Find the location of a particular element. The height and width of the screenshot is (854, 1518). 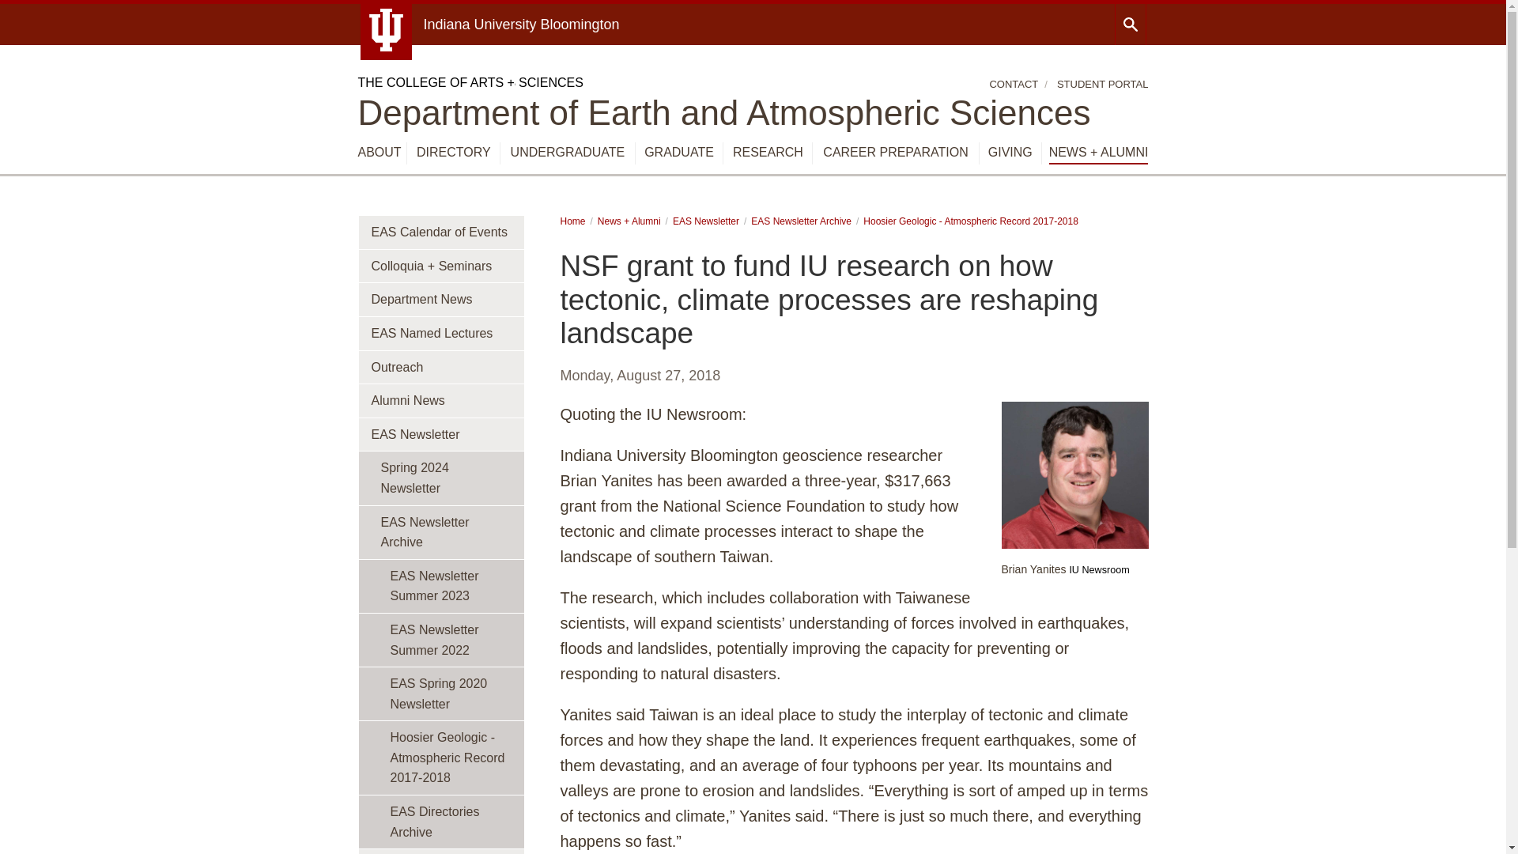

ABOUT is located at coordinates (378, 153).